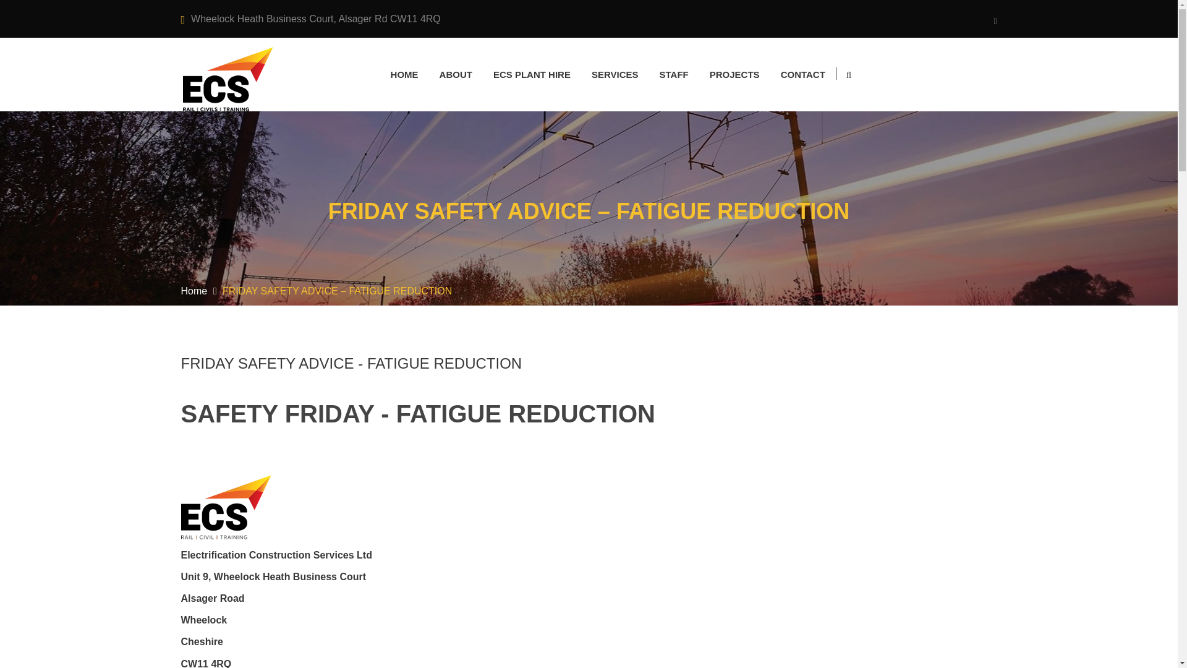  I want to click on CONTACT, so click(802, 74).